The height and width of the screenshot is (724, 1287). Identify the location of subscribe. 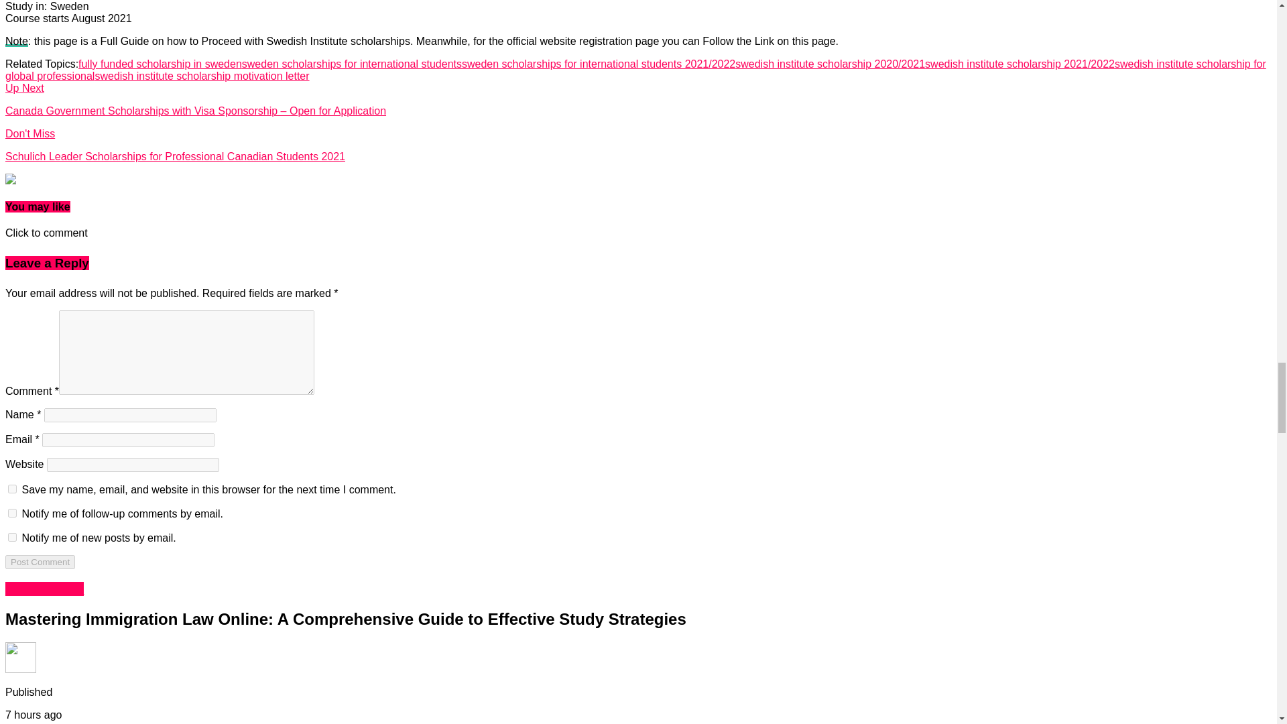
(12, 514).